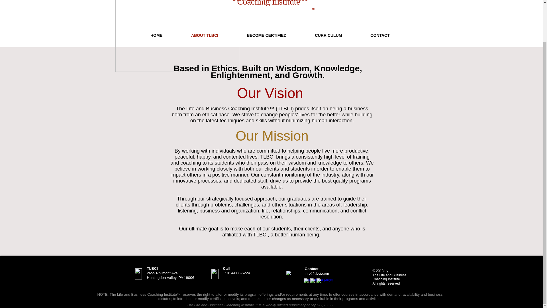  Describe the element at coordinates (205, 35) in the screenshot. I see `ABOUT TLBCI` at that location.